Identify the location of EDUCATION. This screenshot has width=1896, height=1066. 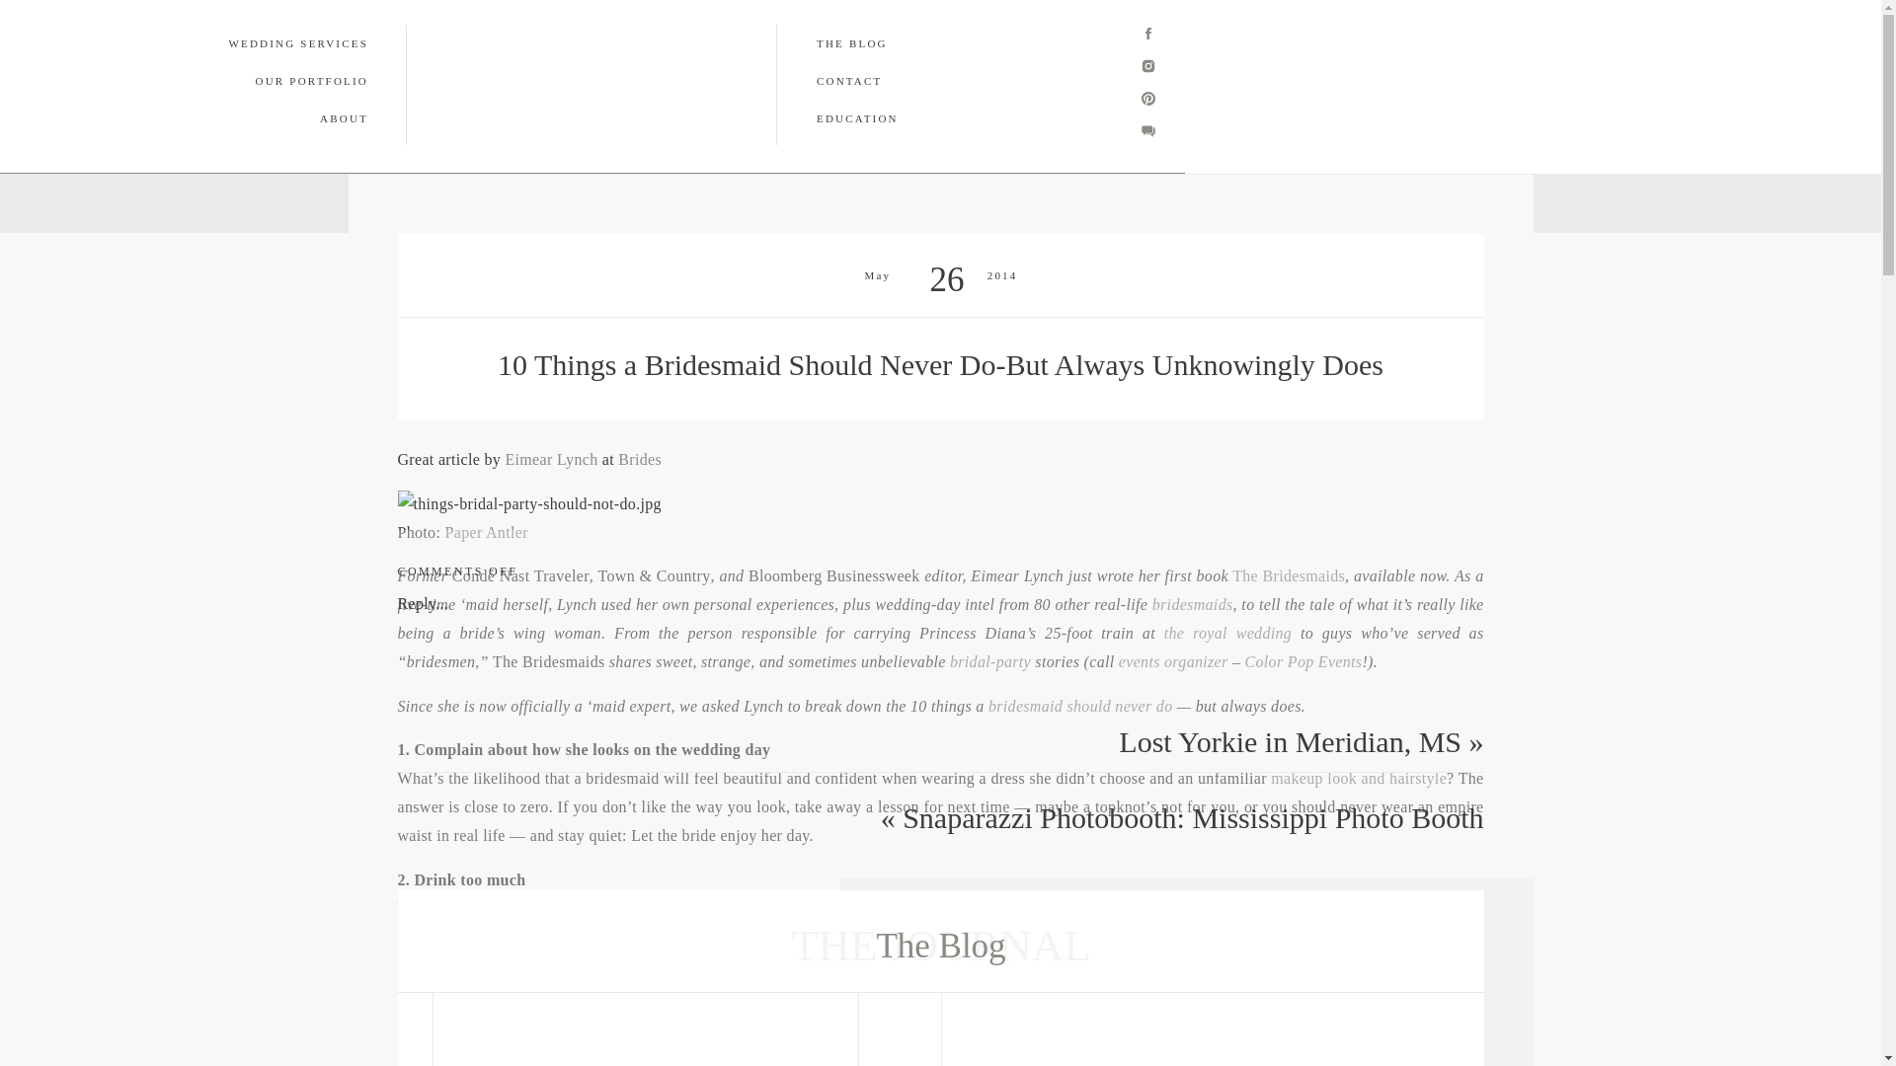
(731, 202).